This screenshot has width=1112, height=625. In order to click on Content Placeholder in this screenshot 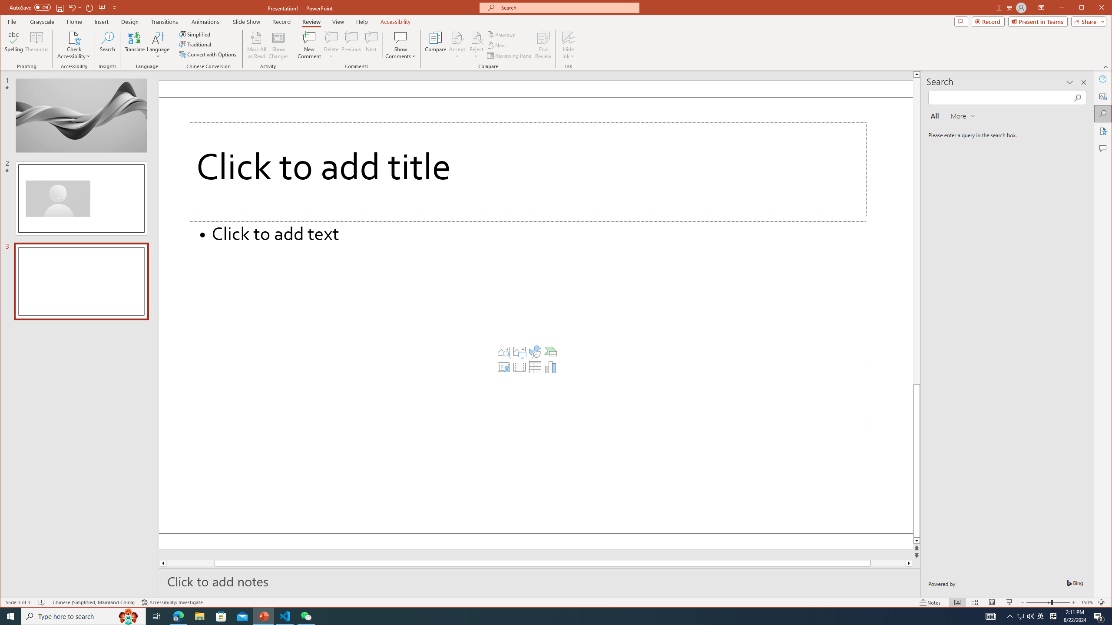, I will do `click(528, 359)`.